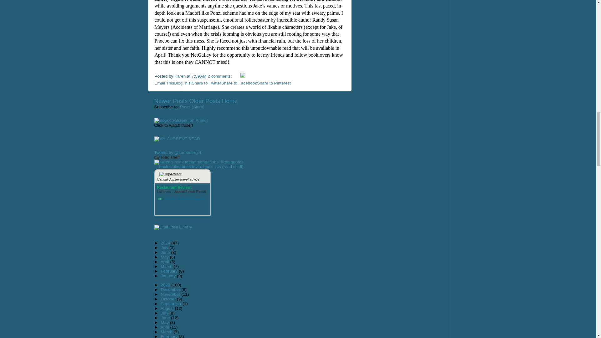 Image resolution: width=601 pixels, height=338 pixels. I want to click on Share to Pinterest, so click(274, 83).